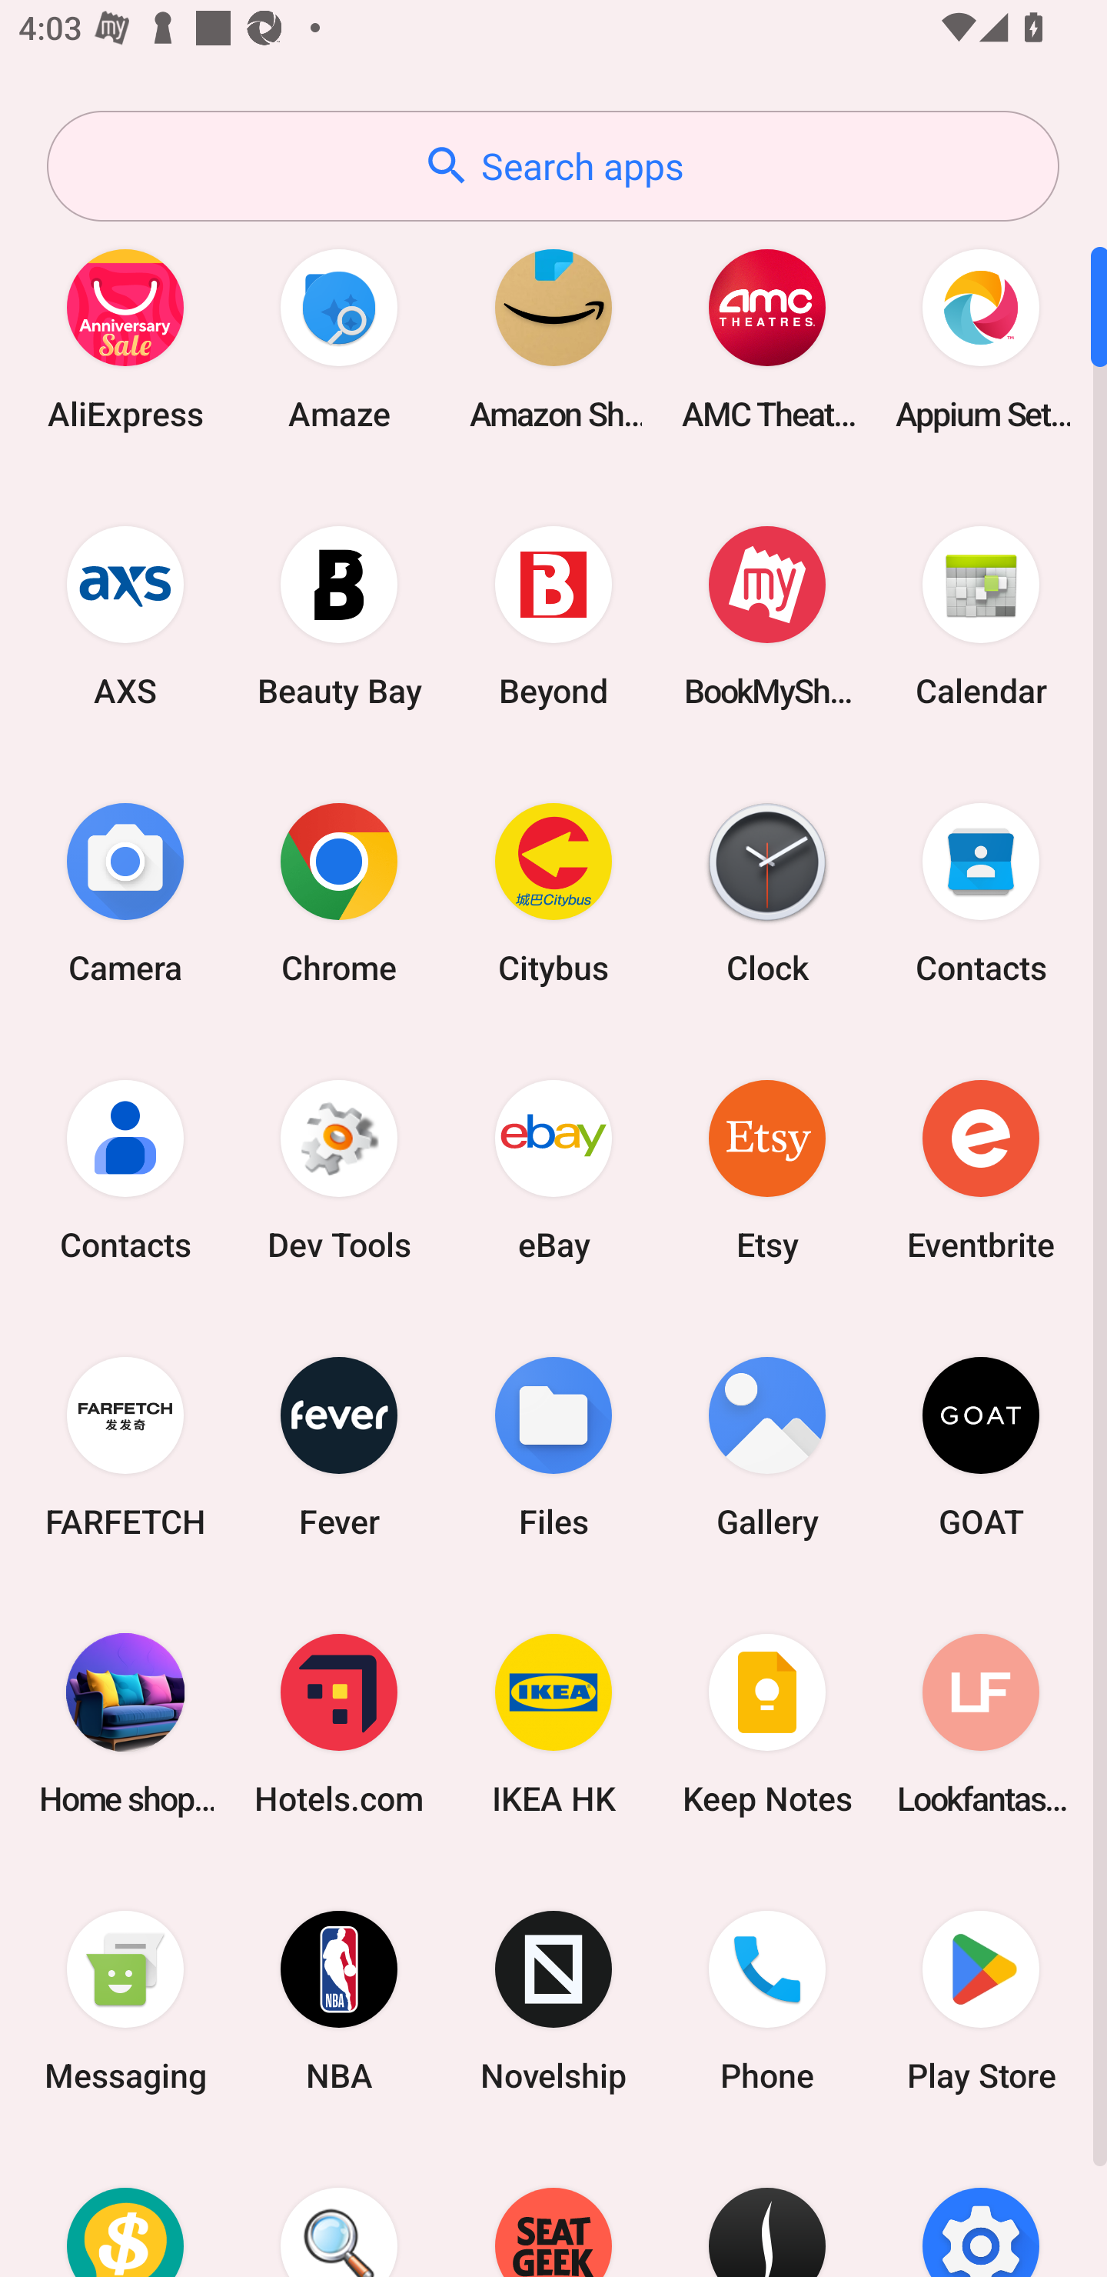  I want to click on Amaze, so click(339, 338).